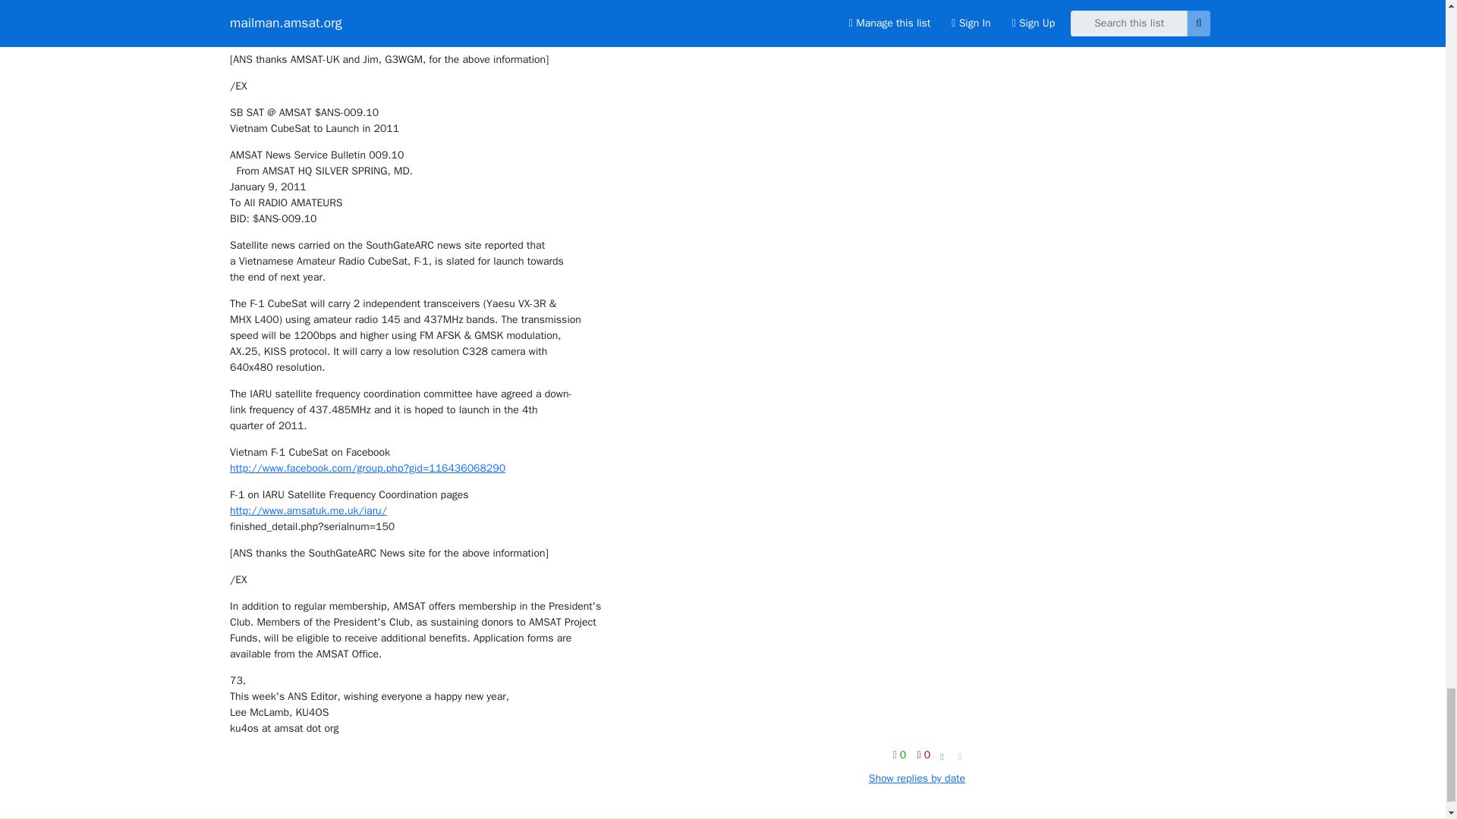 The image size is (1457, 819). What do you see at coordinates (901, 754) in the screenshot?
I see `You must be logged-in to vote.` at bounding box center [901, 754].